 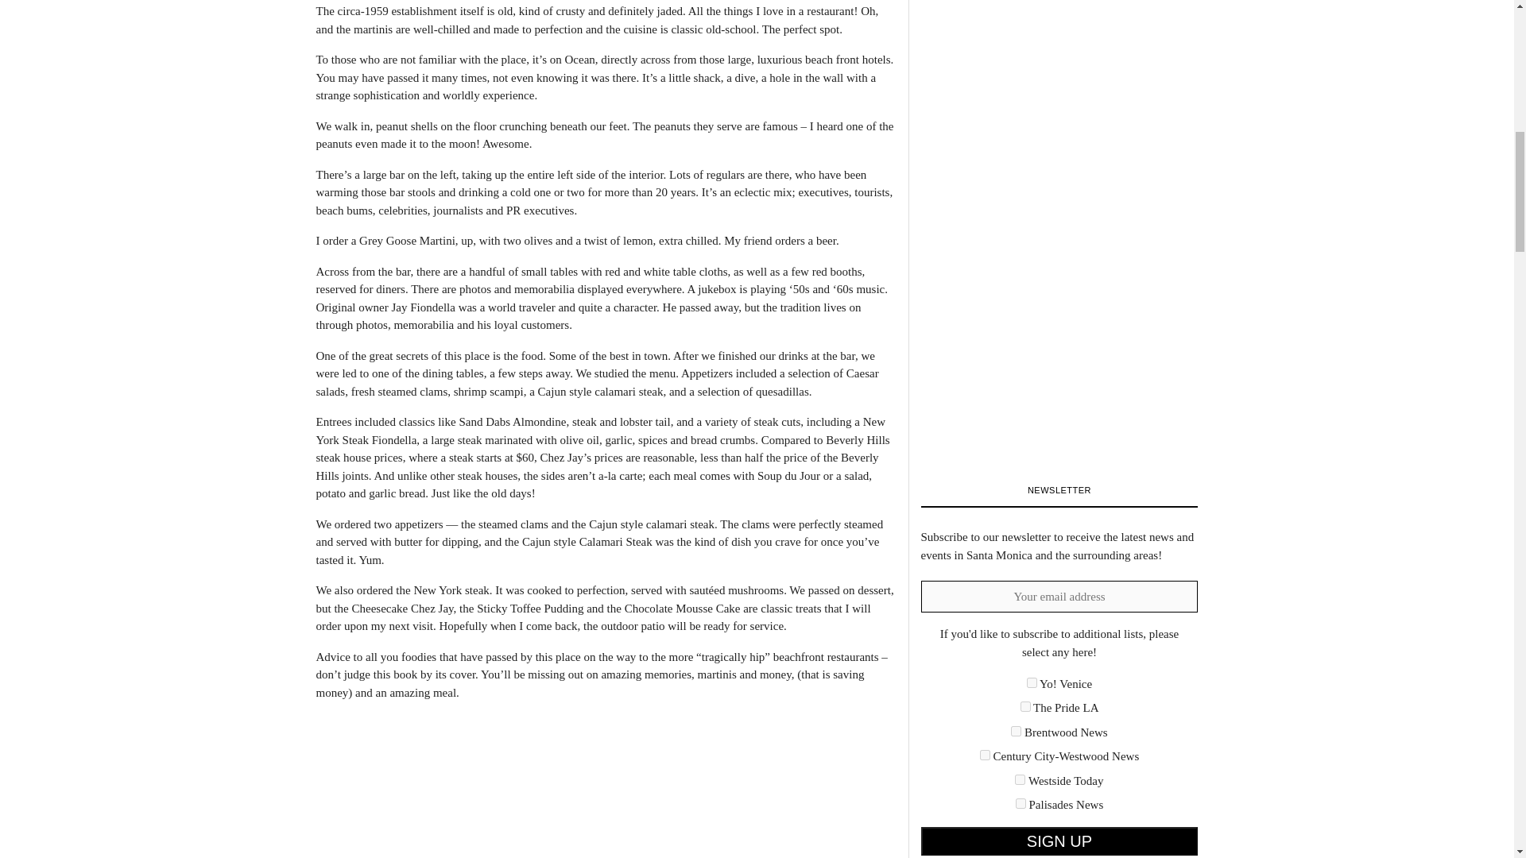 What do you see at coordinates (985, 755) in the screenshot?
I see `5fac618226` at bounding box center [985, 755].